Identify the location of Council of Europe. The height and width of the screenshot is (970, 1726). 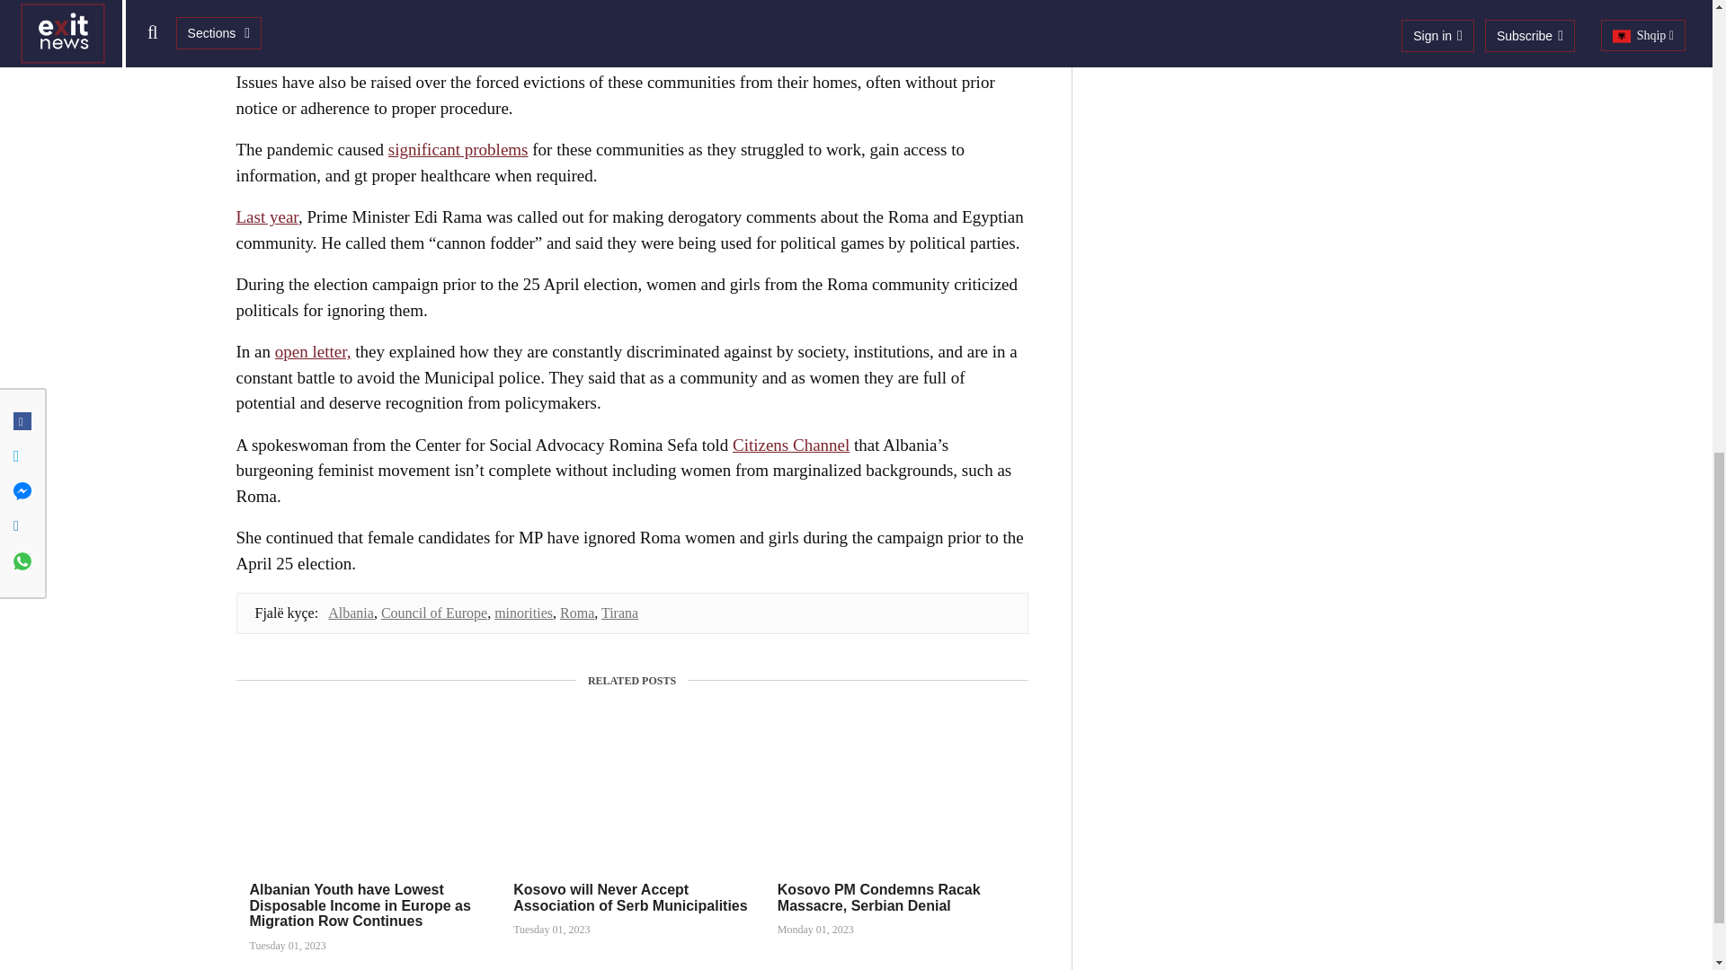
(433, 613).